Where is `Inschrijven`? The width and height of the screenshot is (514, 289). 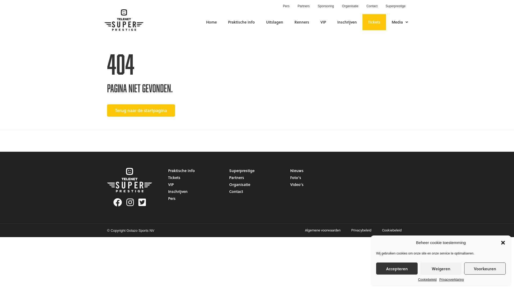
Inschrijven is located at coordinates (347, 22).